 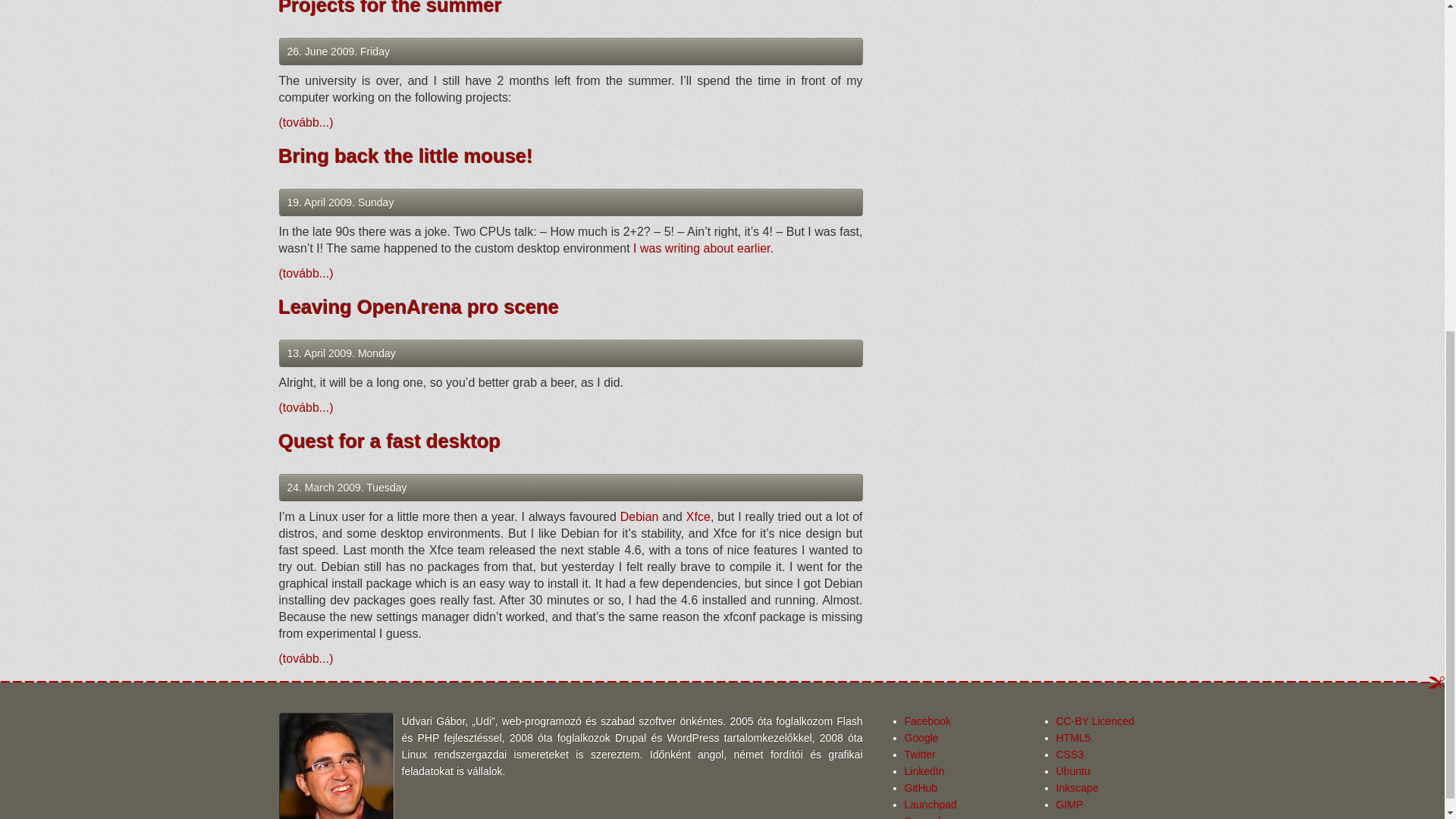 I want to click on Quest for a fast desktop, so click(x=390, y=441).